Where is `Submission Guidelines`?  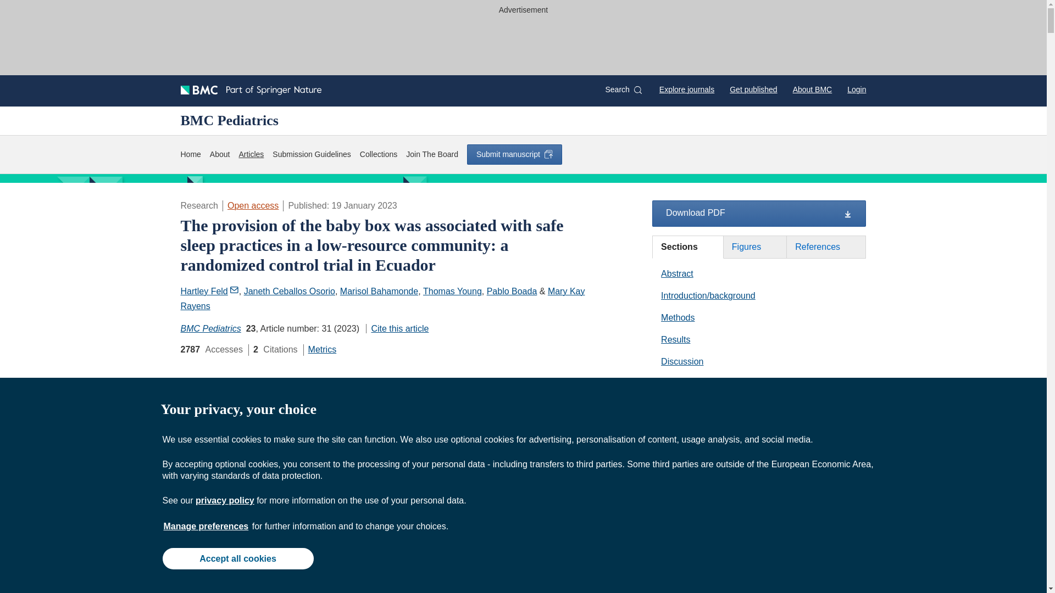 Submission Guidelines is located at coordinates (311, 154).